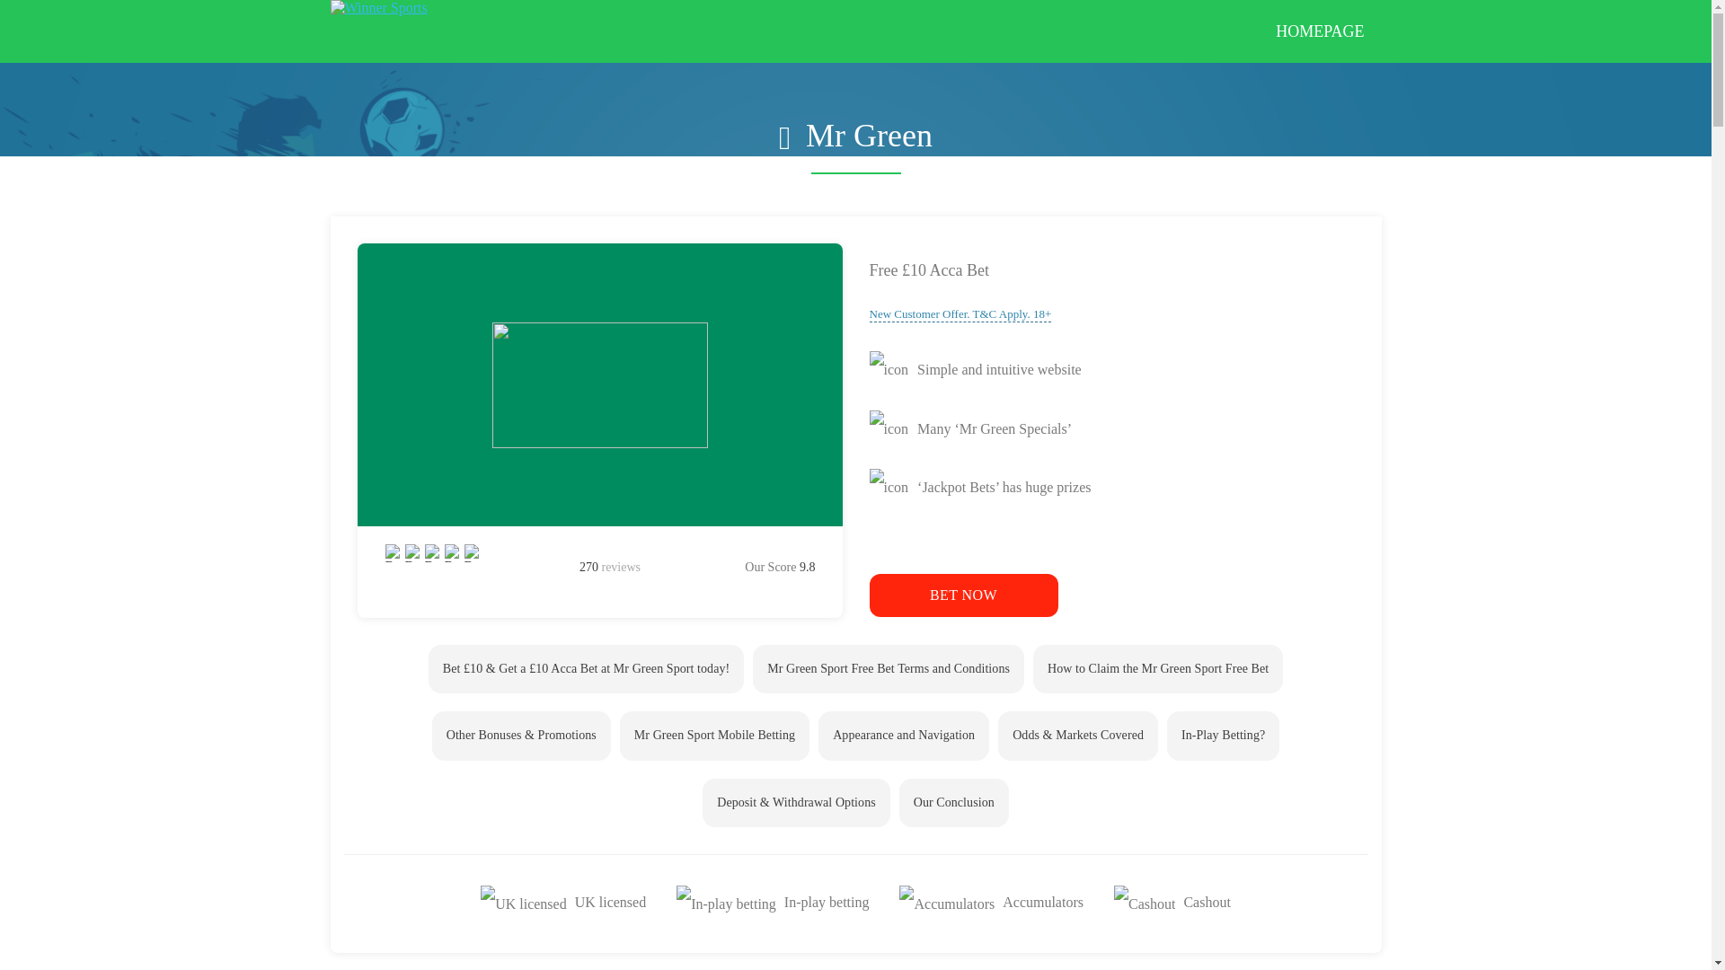 The height and width of the screenshot is (970, 1725). What do you see at coordinates (903, 735) in the screenshot?
I see `Appearance and Navigation` at bounding box center [903, 735].